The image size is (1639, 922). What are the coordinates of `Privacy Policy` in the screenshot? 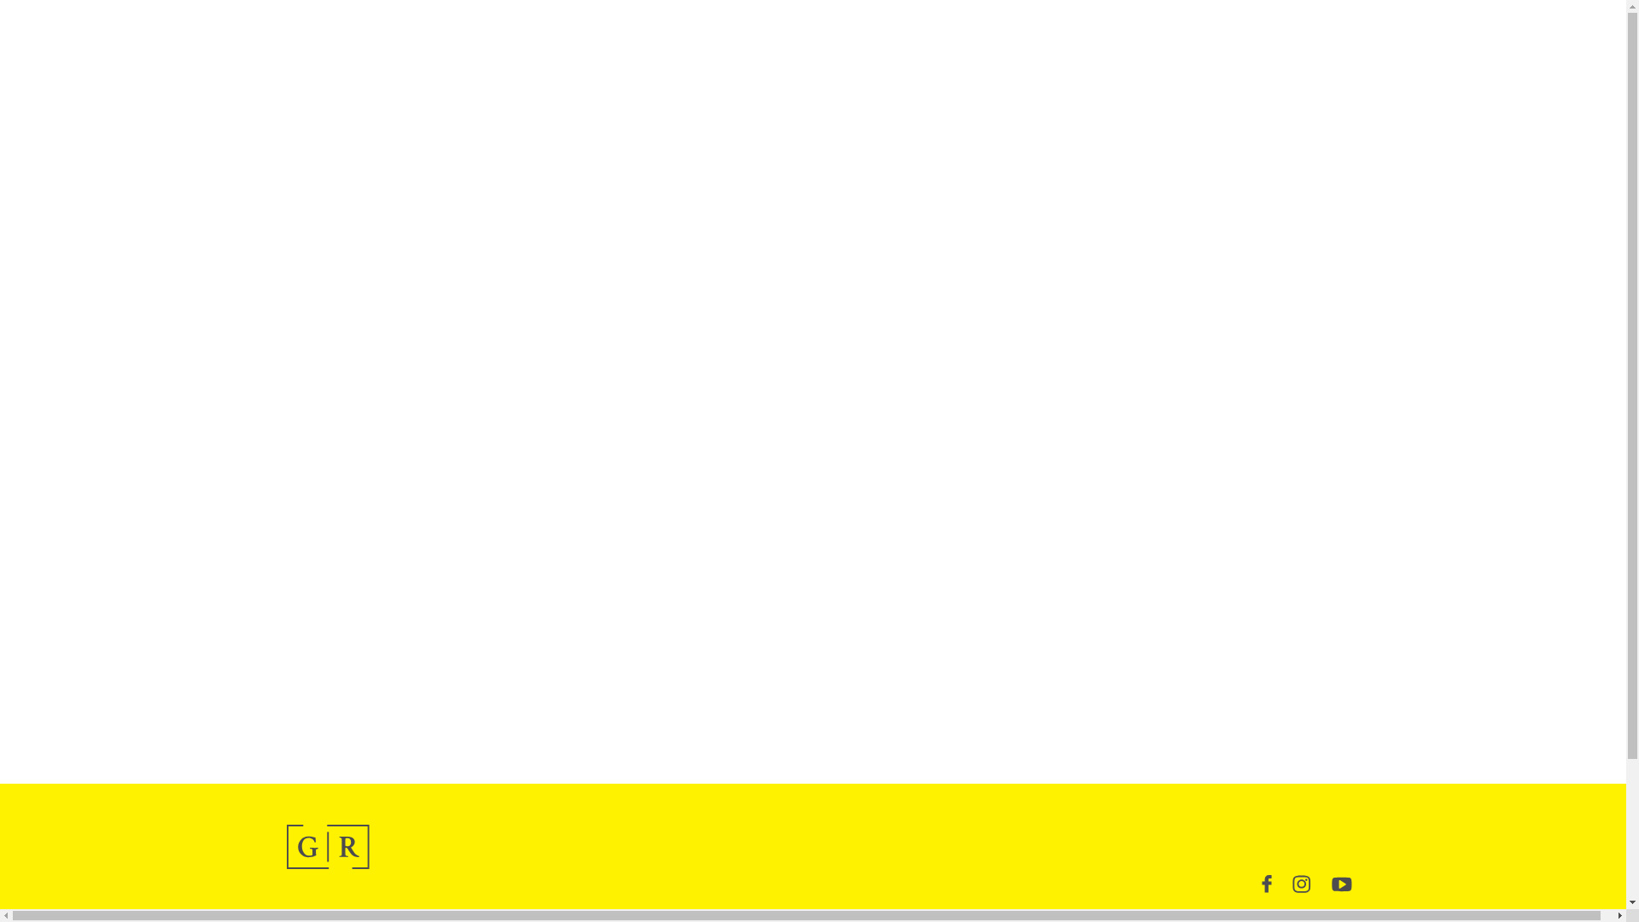 It's located at (973, 918).